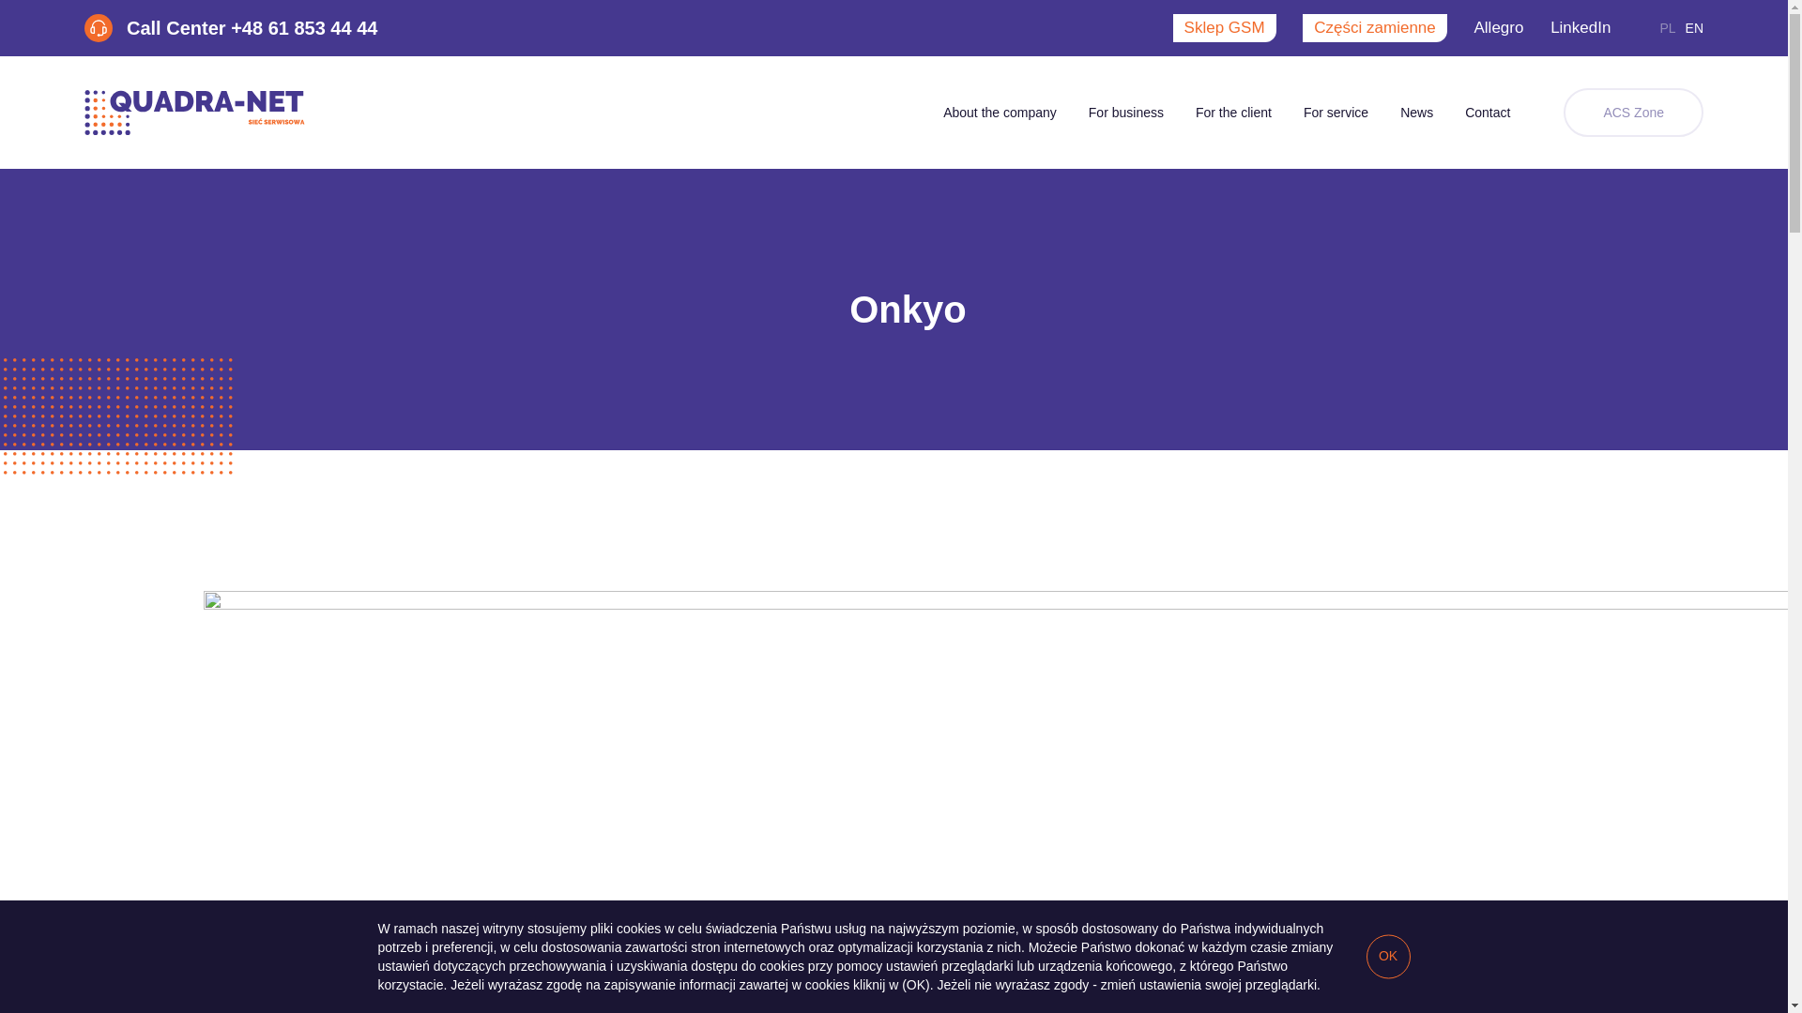 This screenshot has height=1013, width=1802. Describe the element at coordinates (1415, 112) in the screenshot. I see `News` at that location.